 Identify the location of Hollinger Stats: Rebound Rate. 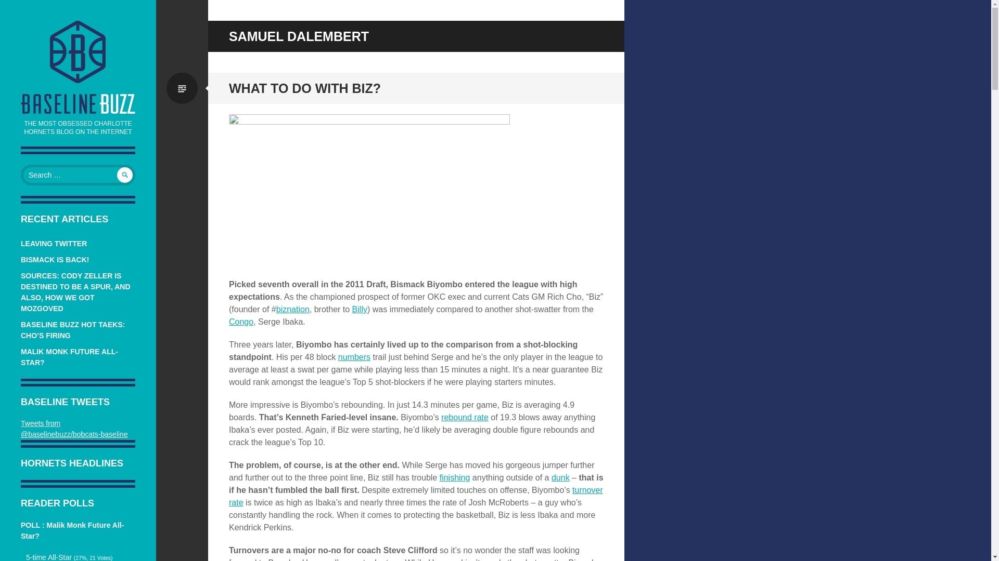
(465, 417).